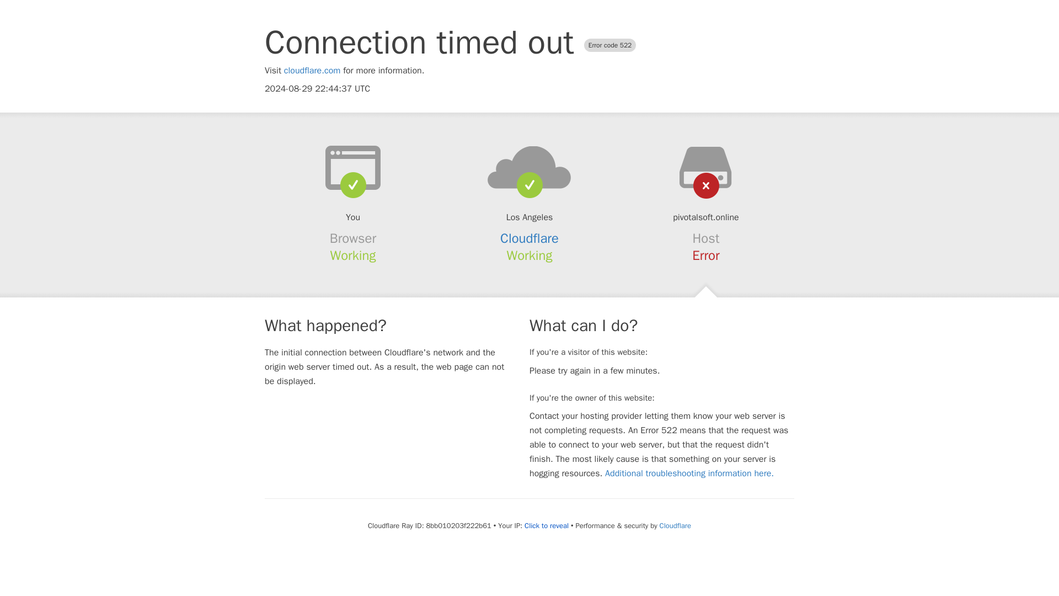  What do you see at coordinates (689, 473) in the screenshot?
I see `Additional troubleshooting information here.` at bounding box center [689, 473].